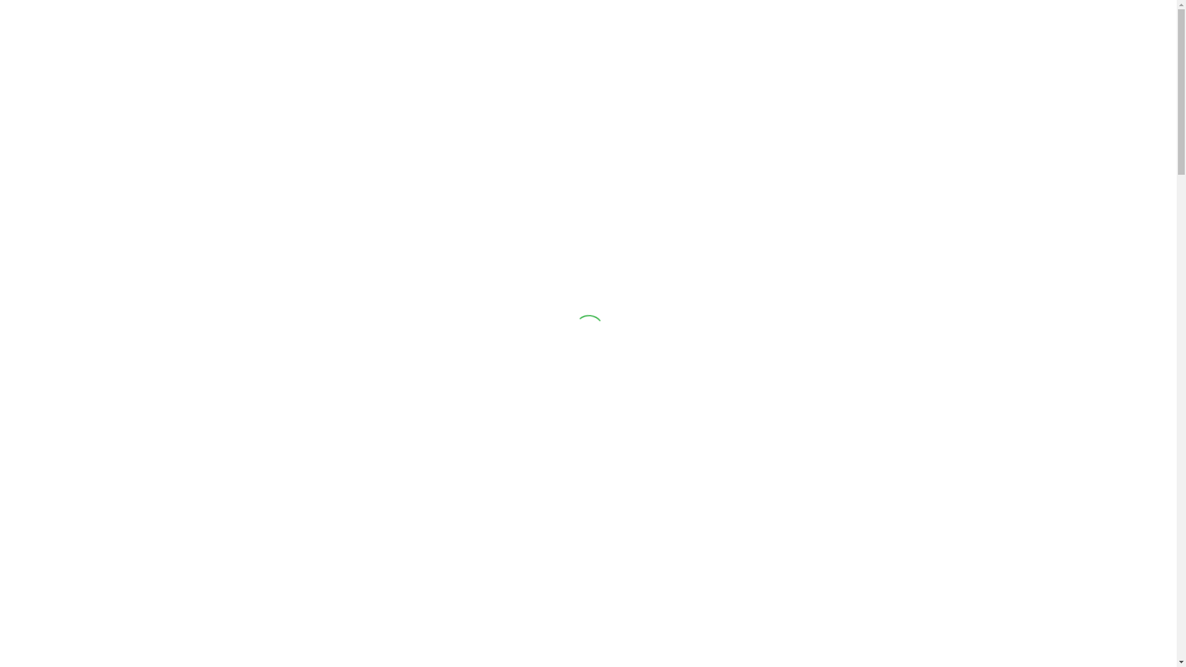 The image size is (1186, 667). What do you see at coordinates (830, 25) in the screenshot?
I see `ANFAHRT` at bounding box center [830, 25].